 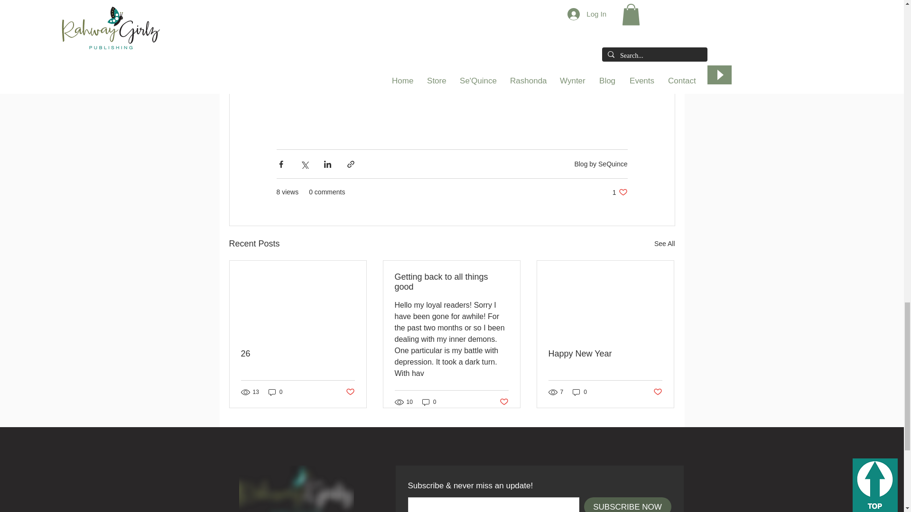 I want to click on Blog by SeQuince, so click(x=601, y=164).